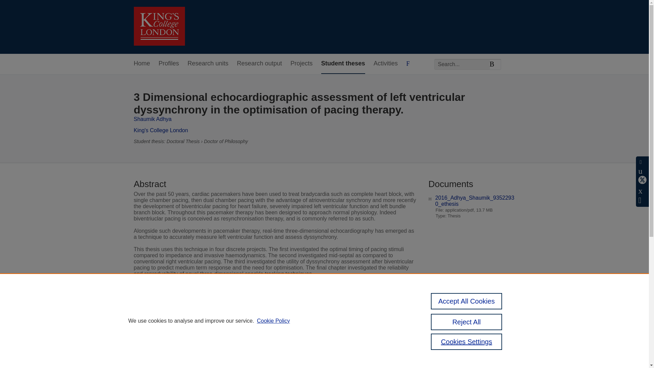  What do you see at coordinates (161, 130) in the screenshot?
I see `King's College London` at bounding box center [161, 130].